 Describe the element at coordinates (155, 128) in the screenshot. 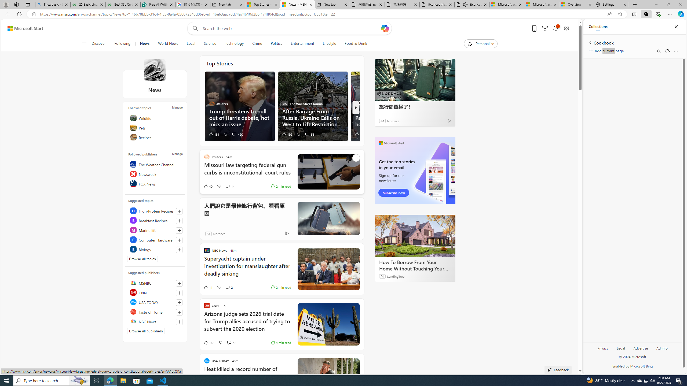

I see `Pets` at that location.